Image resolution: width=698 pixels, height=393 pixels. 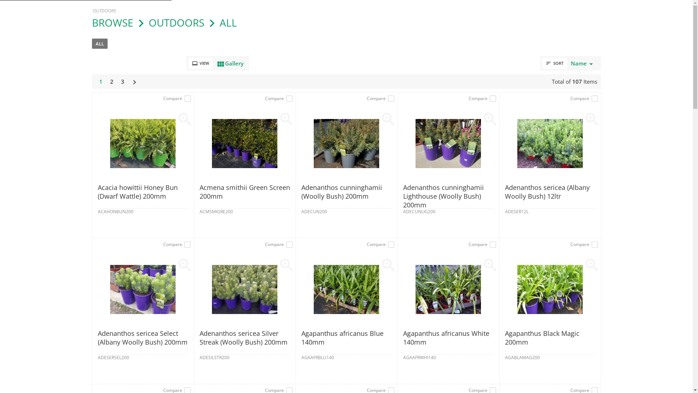 What do you see at coordinates (143, 196) in the screenshot?
I see `Acacia howittii Honey Bun (Dwarf Wattle) 200mm` at bounding box center [143, 196].